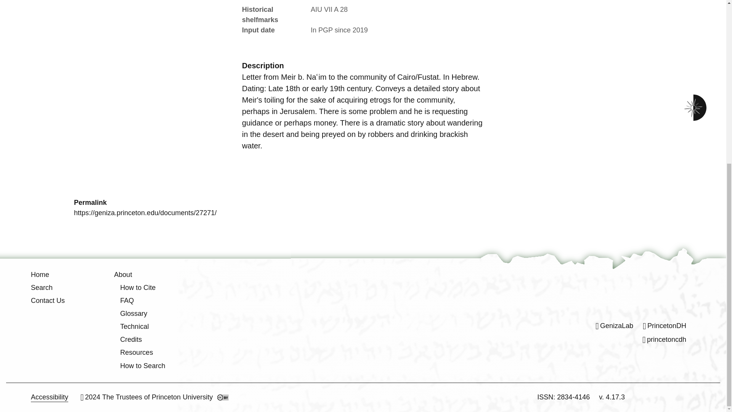 Image resolution: width=732 pixels, height=412 pixels. I want to click on How to Search, so click(143, 365).